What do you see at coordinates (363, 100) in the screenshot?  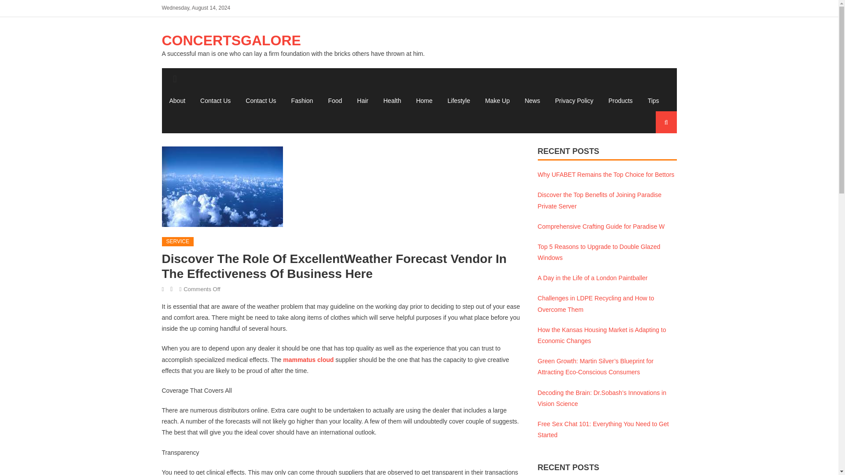 I see `Hair` at bounding box center [363, 100].